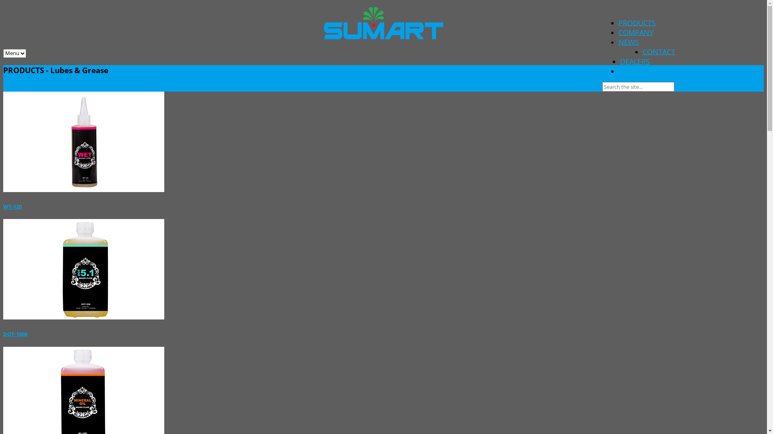 The image size is (773, 434). Describe the element at coordinates (659, 50) in the screenshot. I see `CONTACT` at that location.